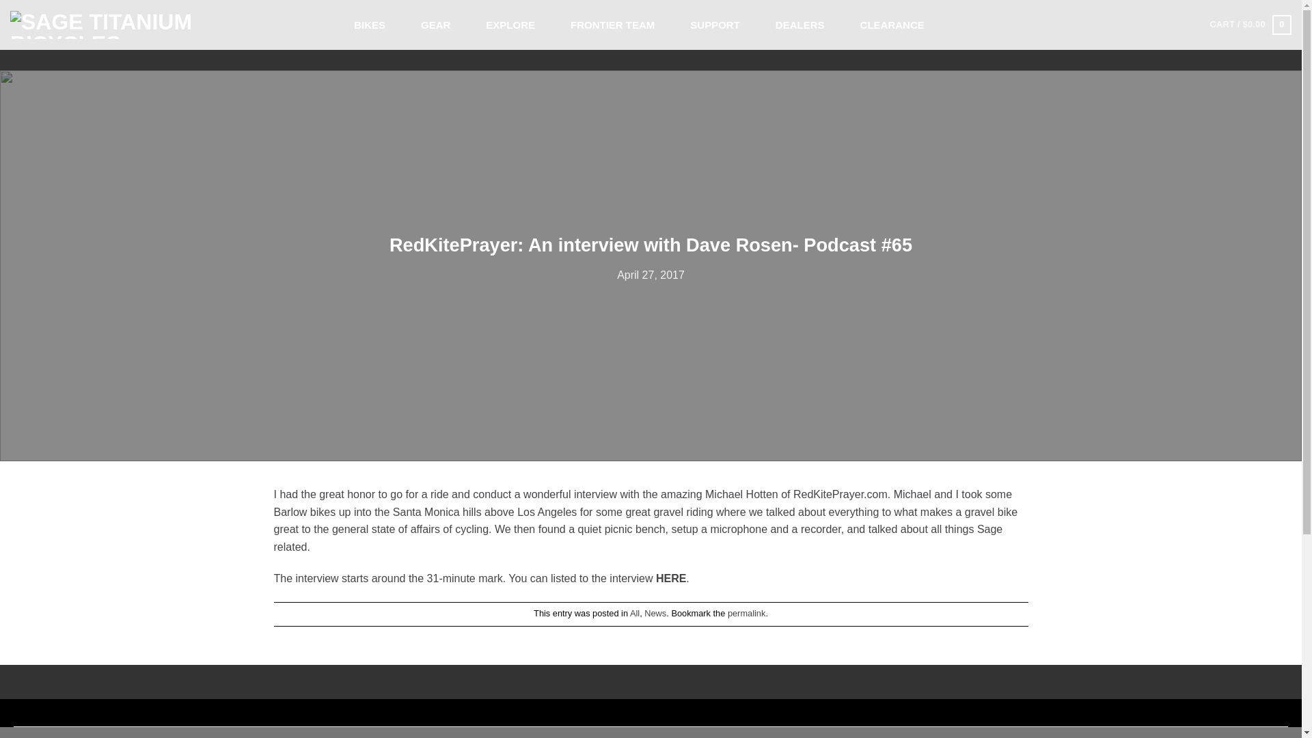  What do you see at coordinates (1250, 25) in the screenshot?
I see `Cart` at bounding box center [1250, 25].